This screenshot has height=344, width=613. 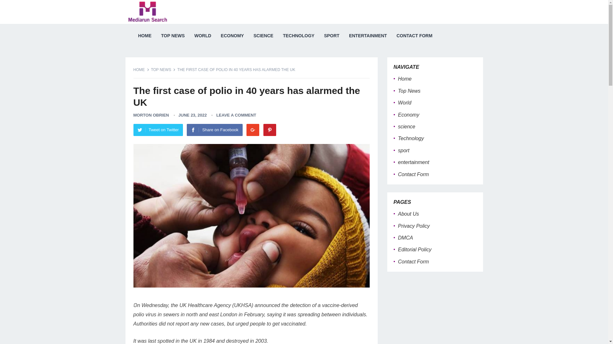 I want to click on SCIENCE, so click(x=263, y=36).